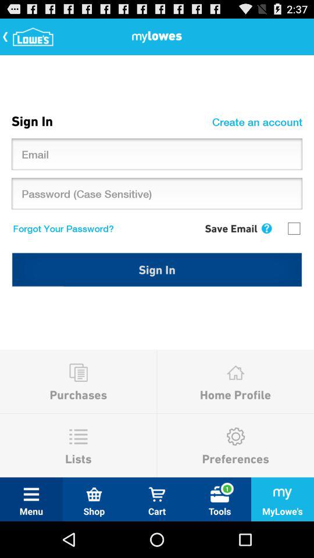 This screenshot has width=314, height=558. What do you see at coordinates (266, 228) in the screenshot?
I see `tap the item next to save email item` at bounding box center [266, 228].